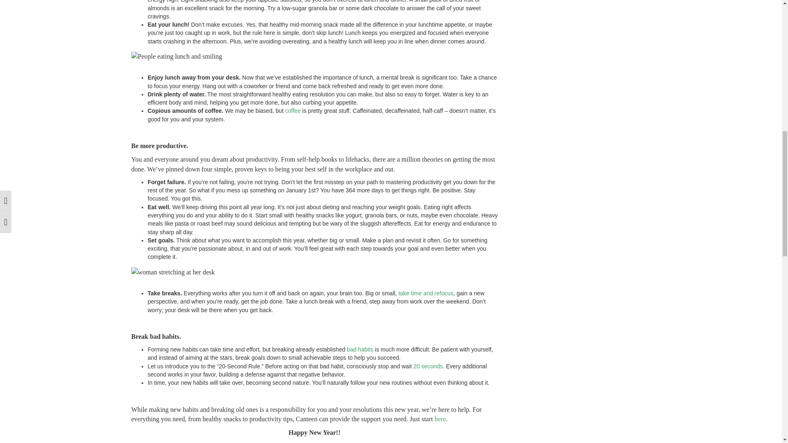  What do you see at coordinates (293, 111) in the screenshot?
I see `coffee` at bounding box center [293, 111].